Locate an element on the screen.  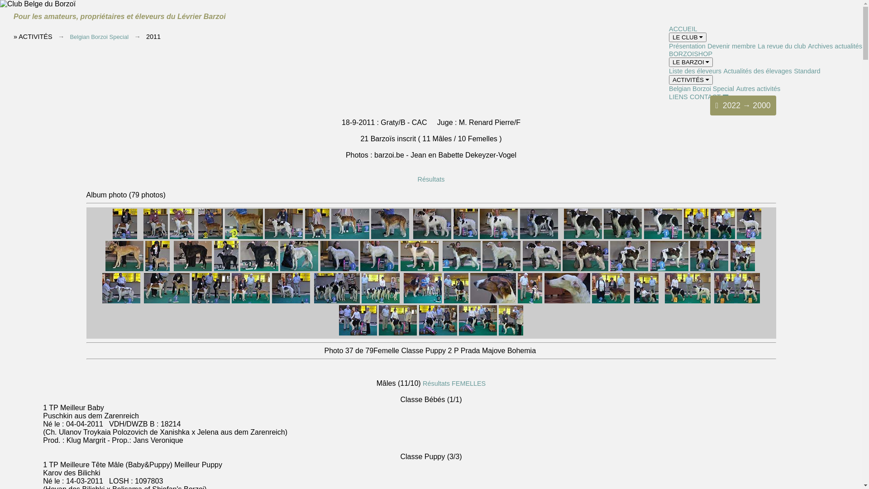
agrandir is located at coordinates (358, 333).